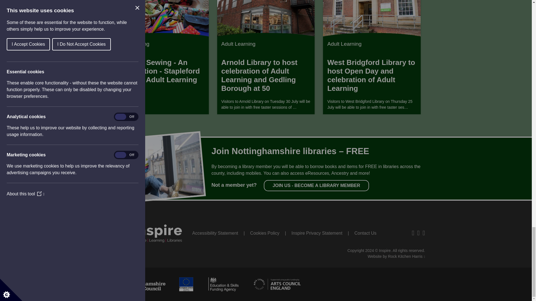  Describe the element at coordinates (396, 256) in the screenshot. I see `Web design and development, Leicester` at that location.